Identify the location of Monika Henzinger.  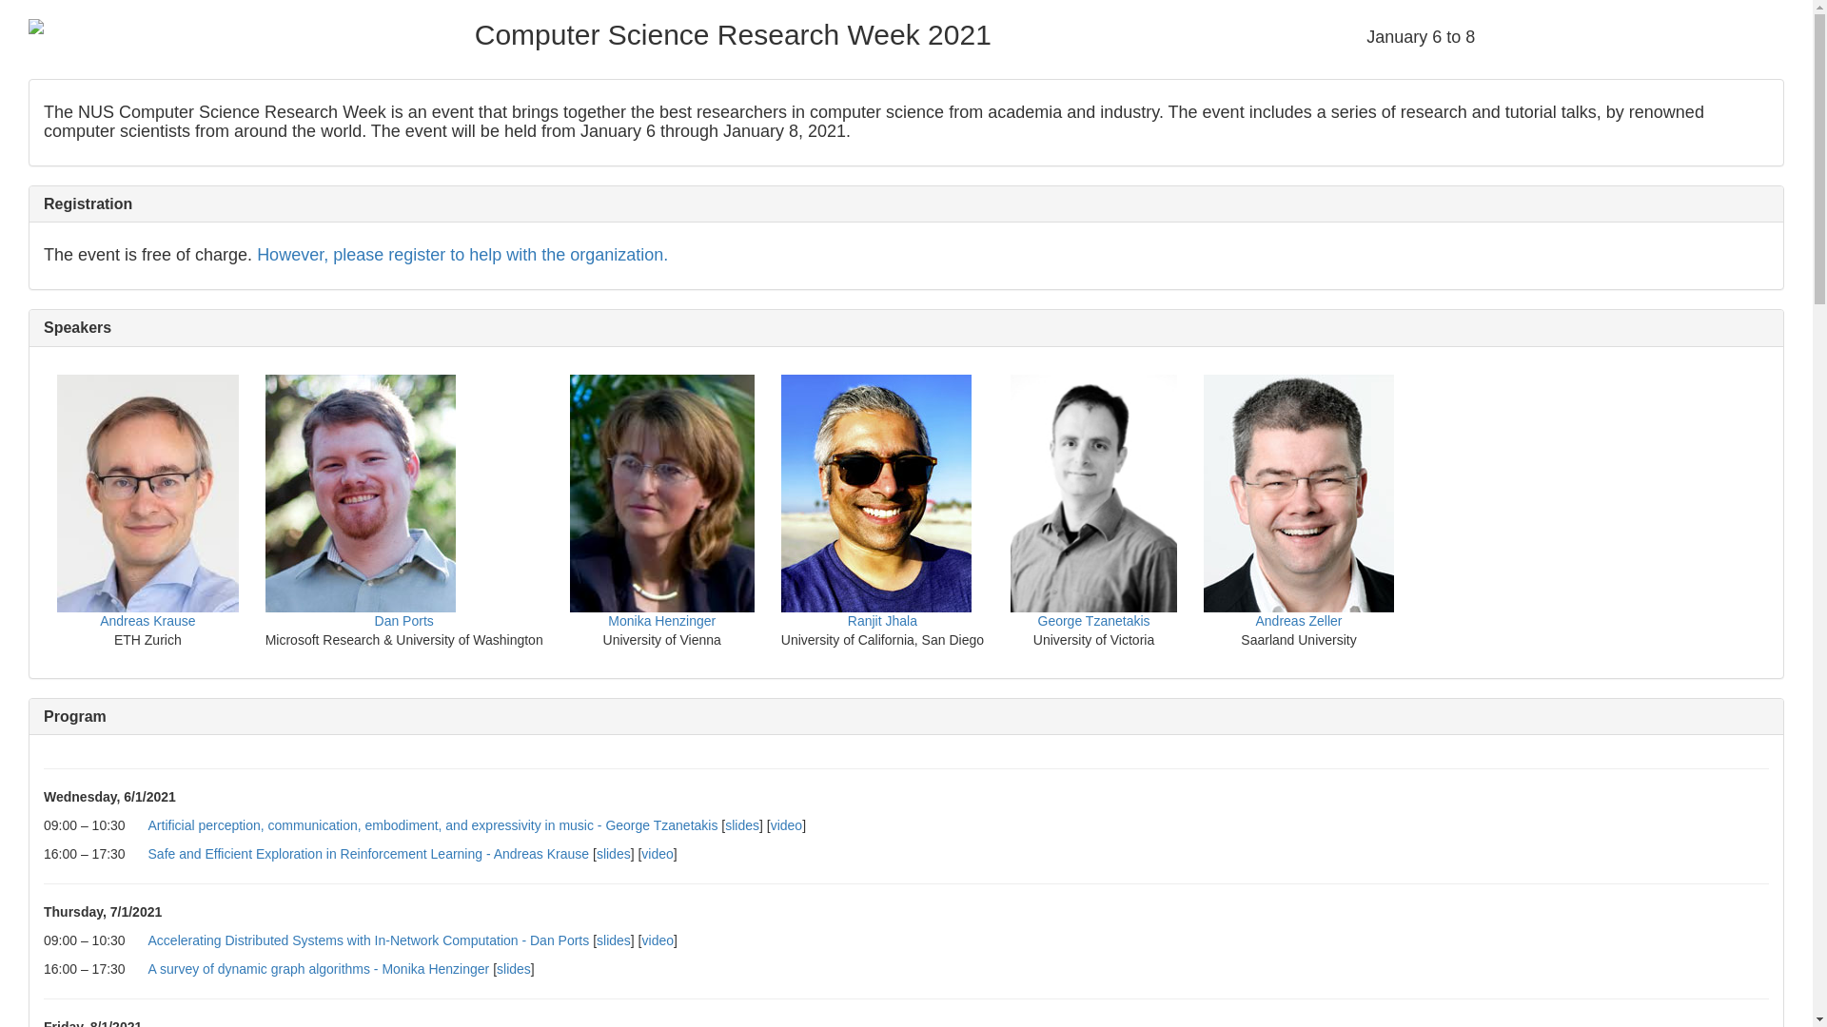
(662, 620).